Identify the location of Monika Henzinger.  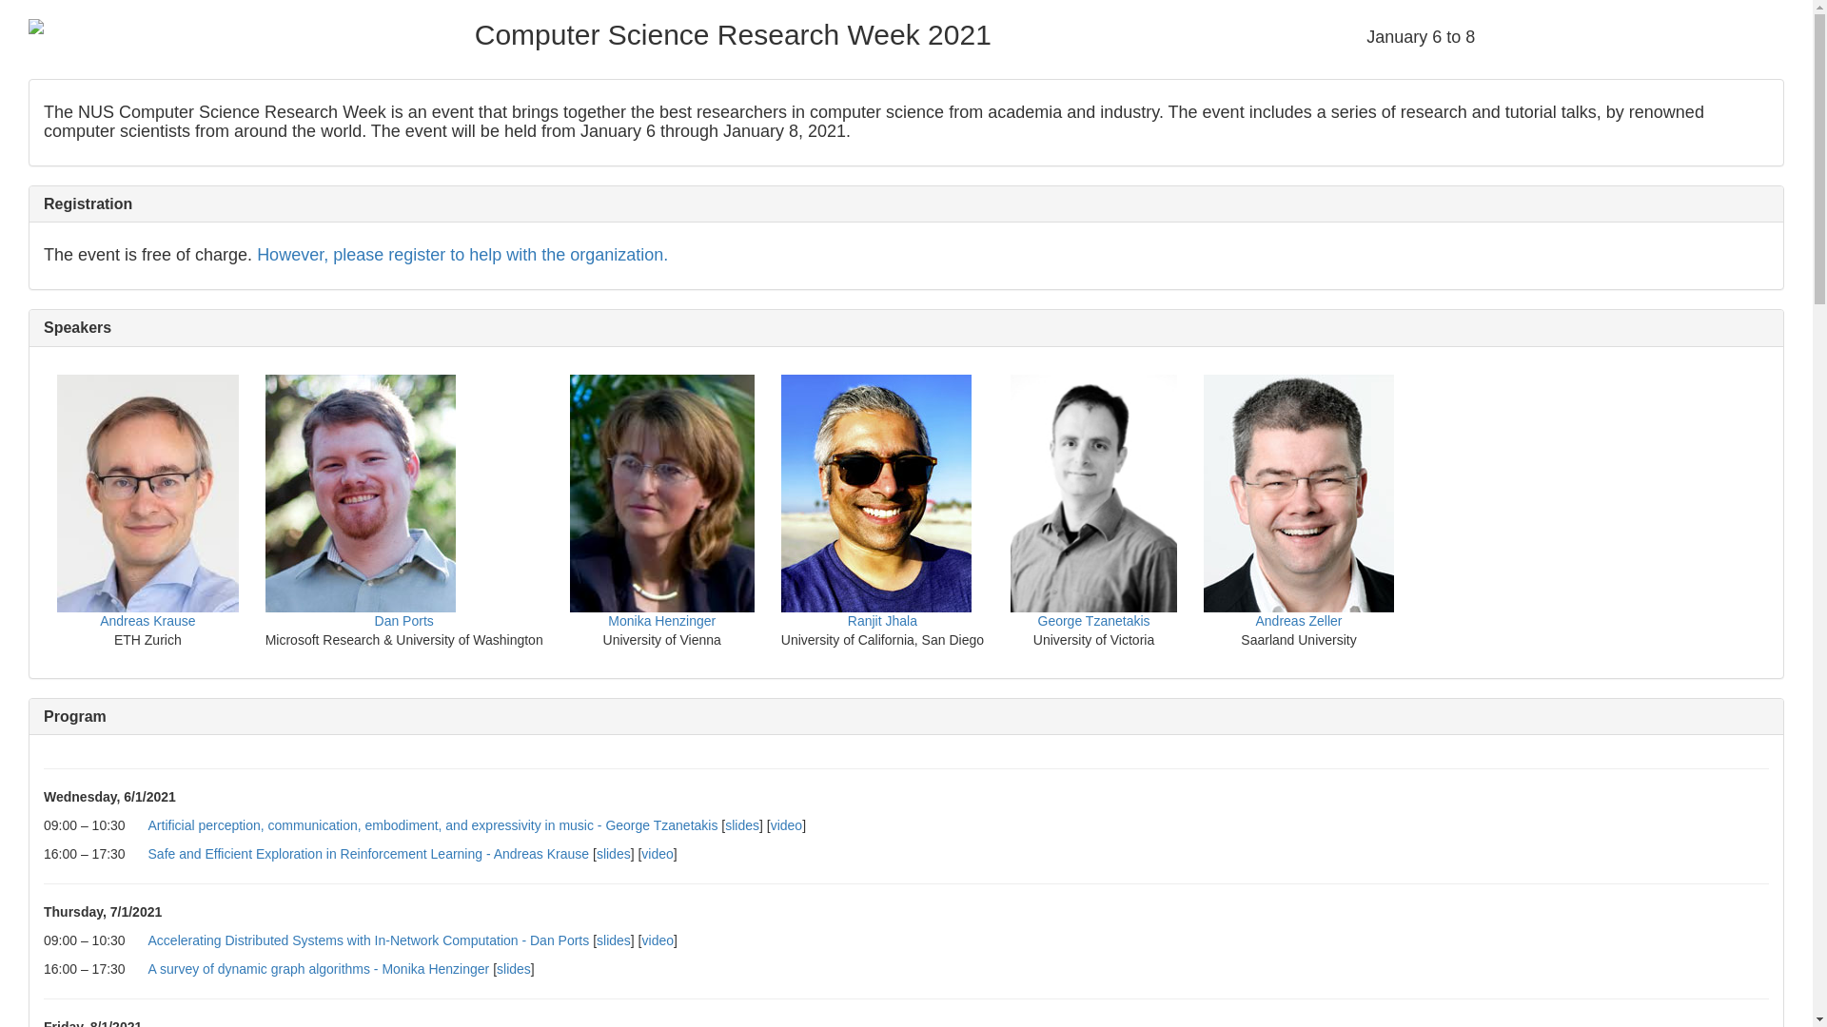
(662, 620).